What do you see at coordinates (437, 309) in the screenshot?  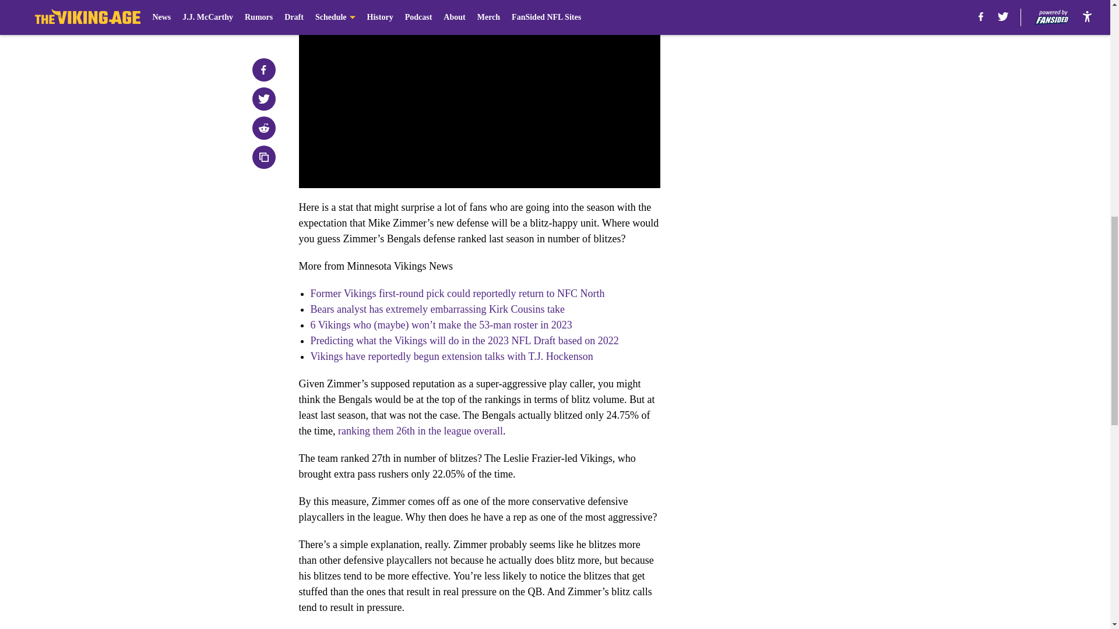 I see `Bears analyst has extremely embarrassing Kirk Cousins take` at bounding box center [437, 309].